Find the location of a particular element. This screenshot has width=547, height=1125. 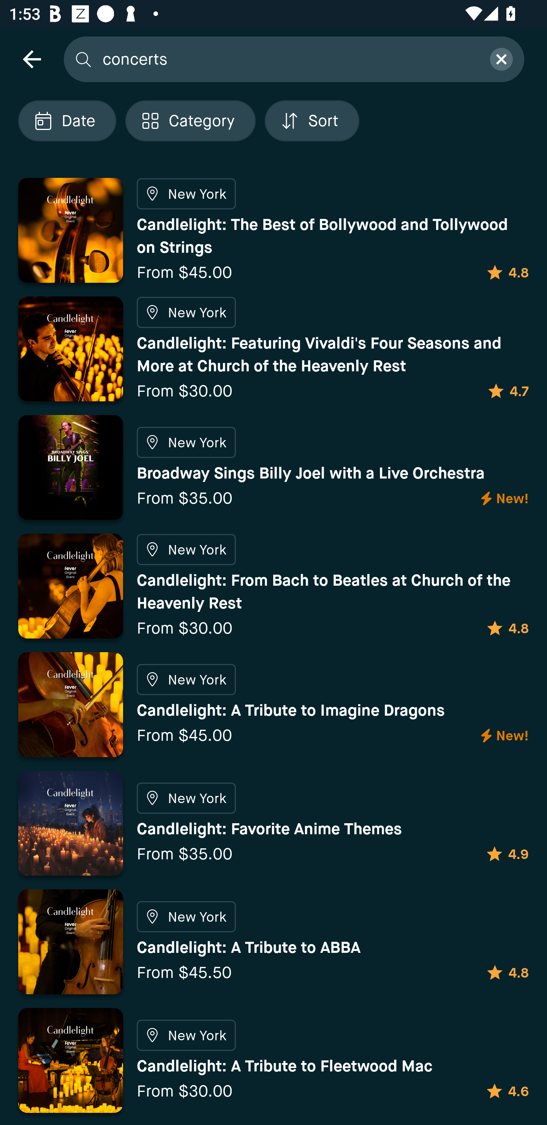

Localized description Category is located at coordinates (190, 121).